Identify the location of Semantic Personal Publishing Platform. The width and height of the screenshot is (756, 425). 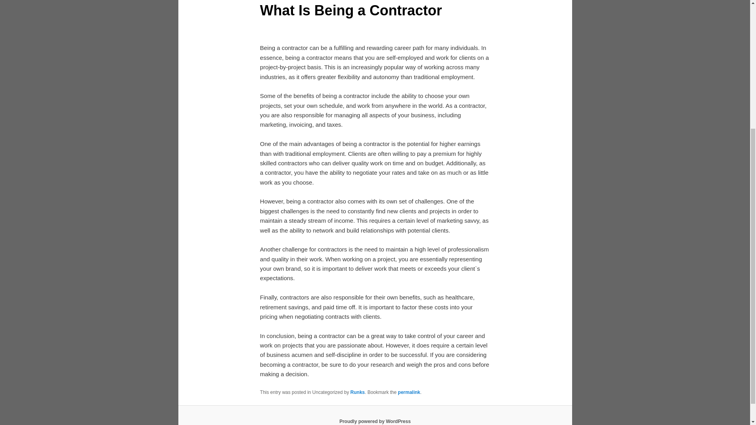
(375, 421).